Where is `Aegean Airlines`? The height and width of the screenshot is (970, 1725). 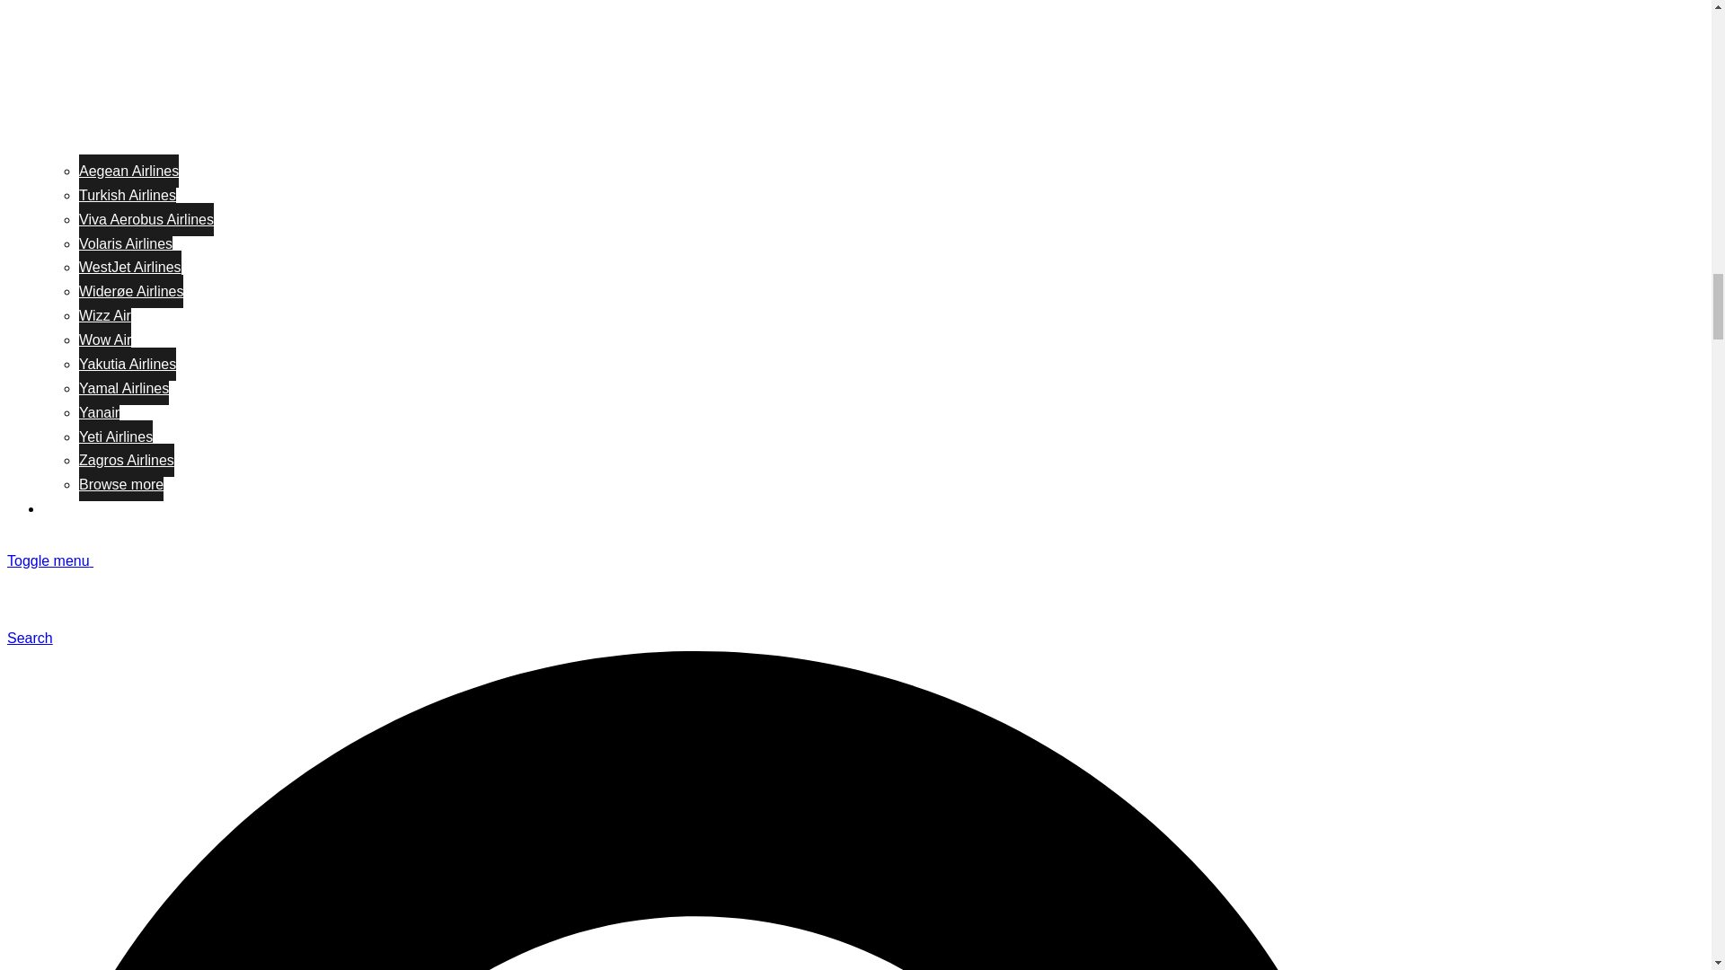 Aegean Airlines is located at coordinates (129, 171).